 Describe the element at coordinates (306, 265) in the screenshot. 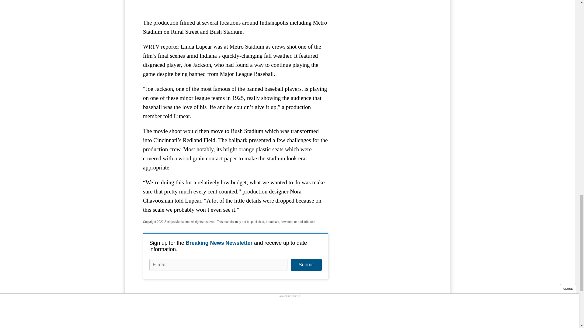

I see `Submit` at that location.